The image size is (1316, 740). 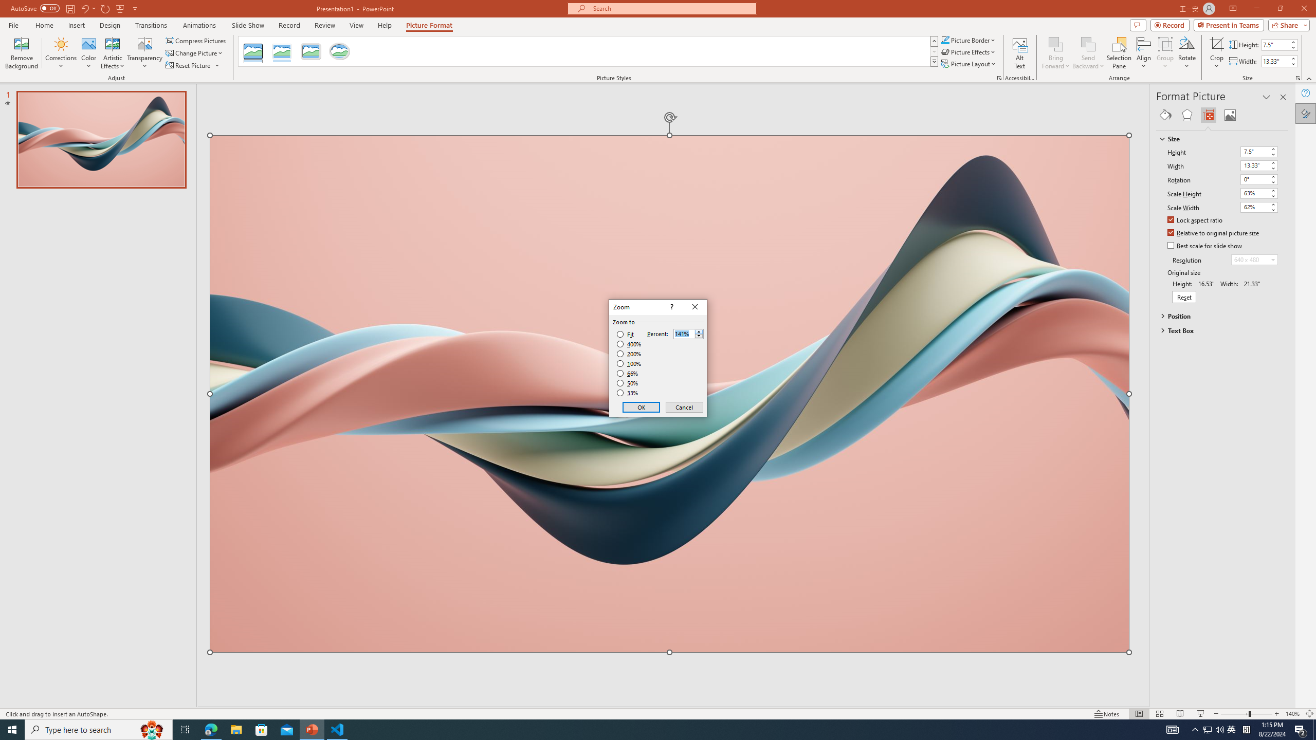 I want to click on Class: NetUIGalleryContainer, so click(x=1222, y=115).